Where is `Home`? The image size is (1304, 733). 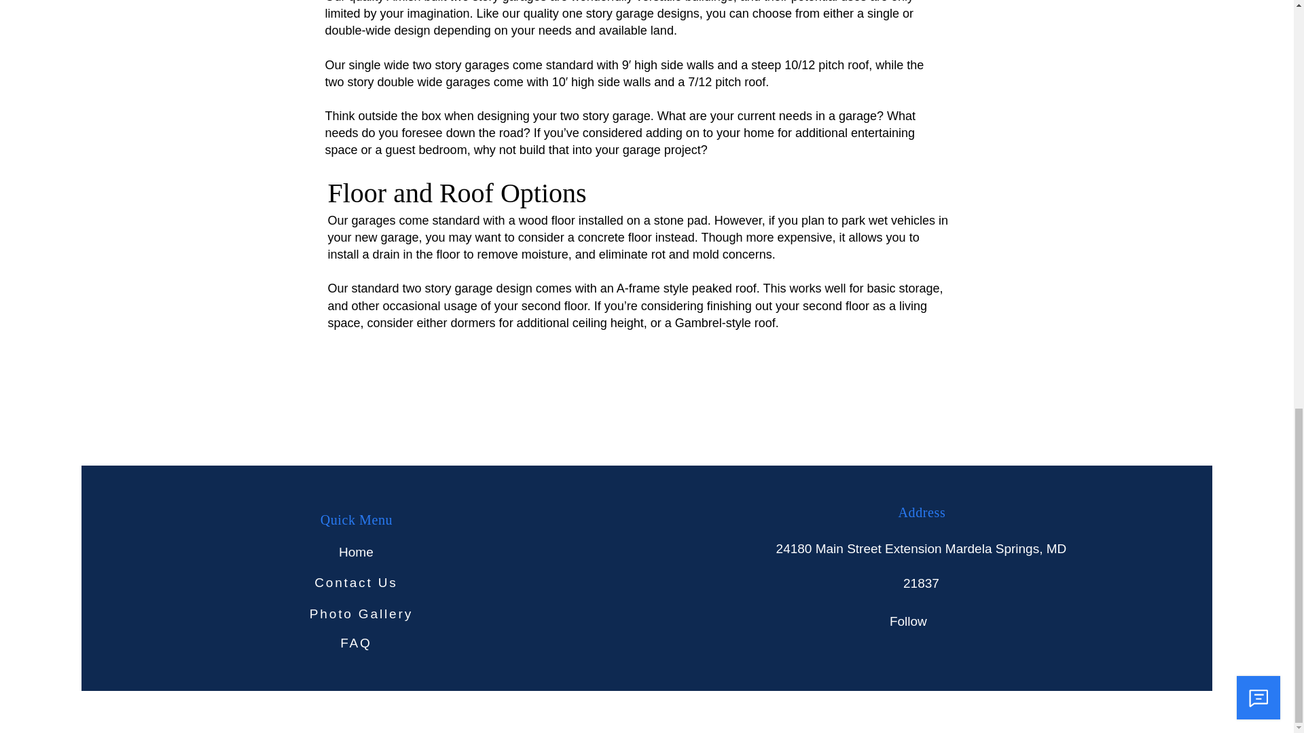 Home is located at coordinates (356, 552).